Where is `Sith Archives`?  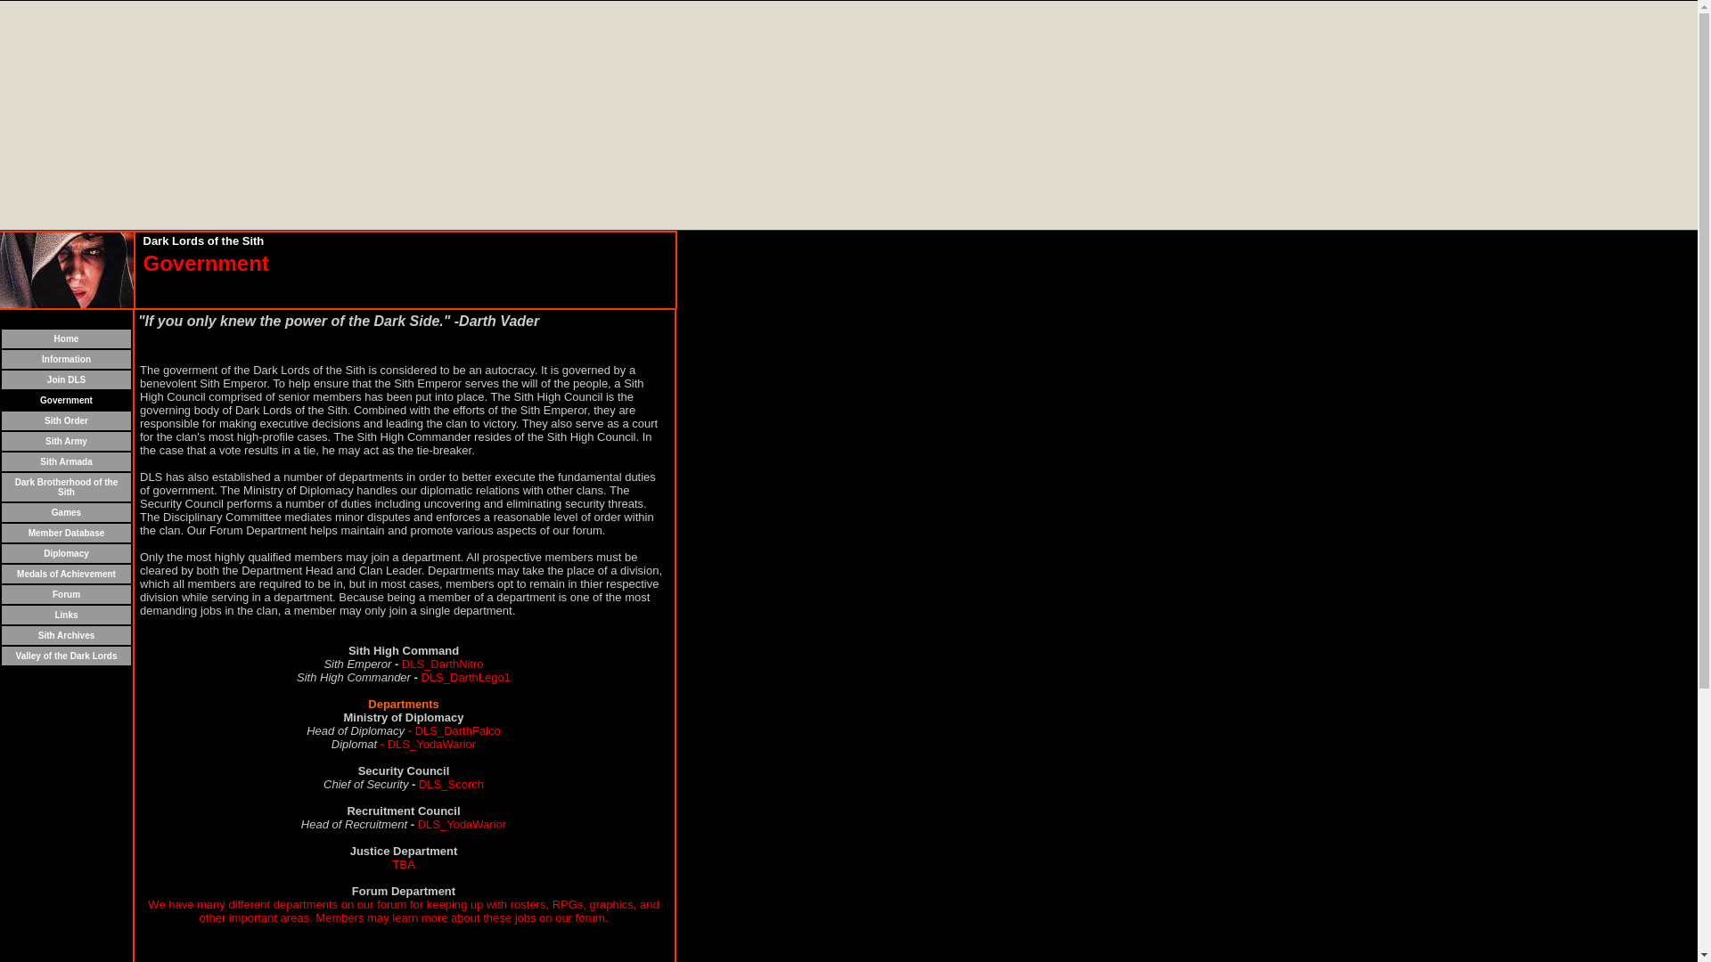
Sith Archives is located at coordinates (66, 634).